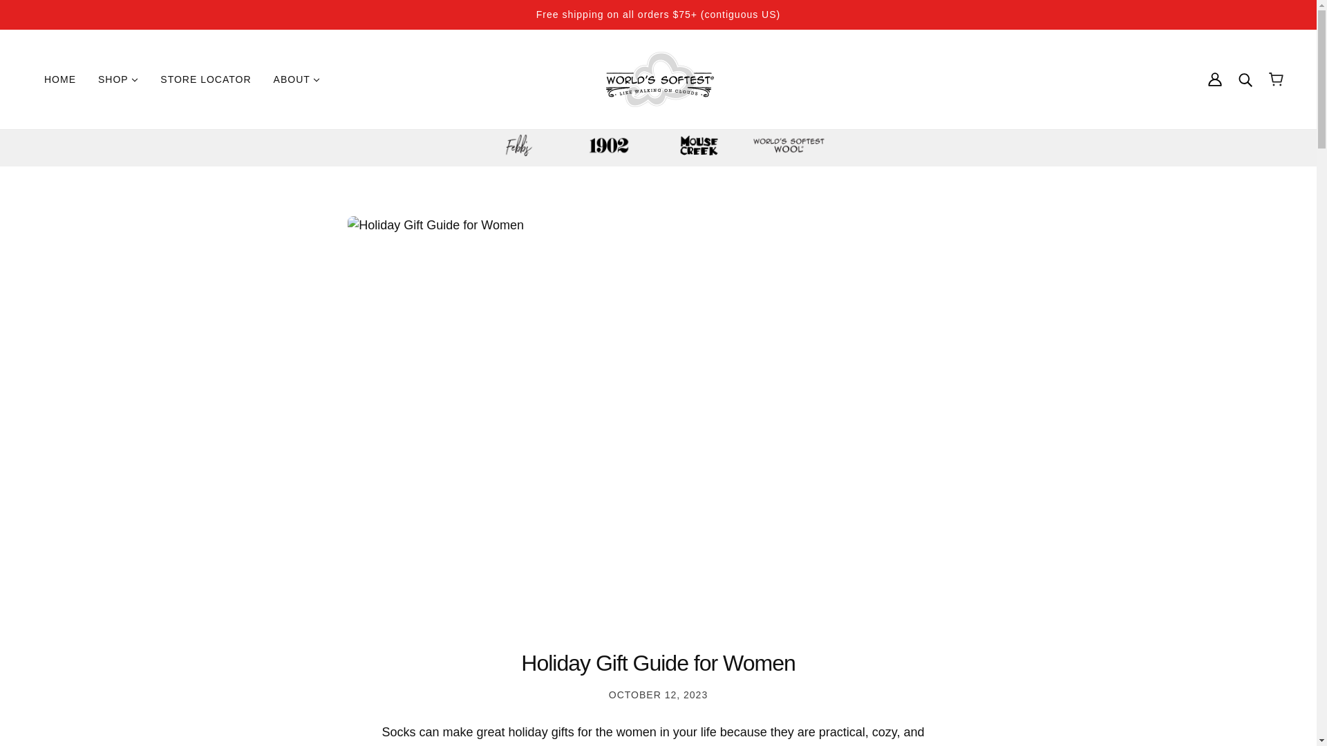  I want to click on STORE LOCATOR, so click(205, 79).